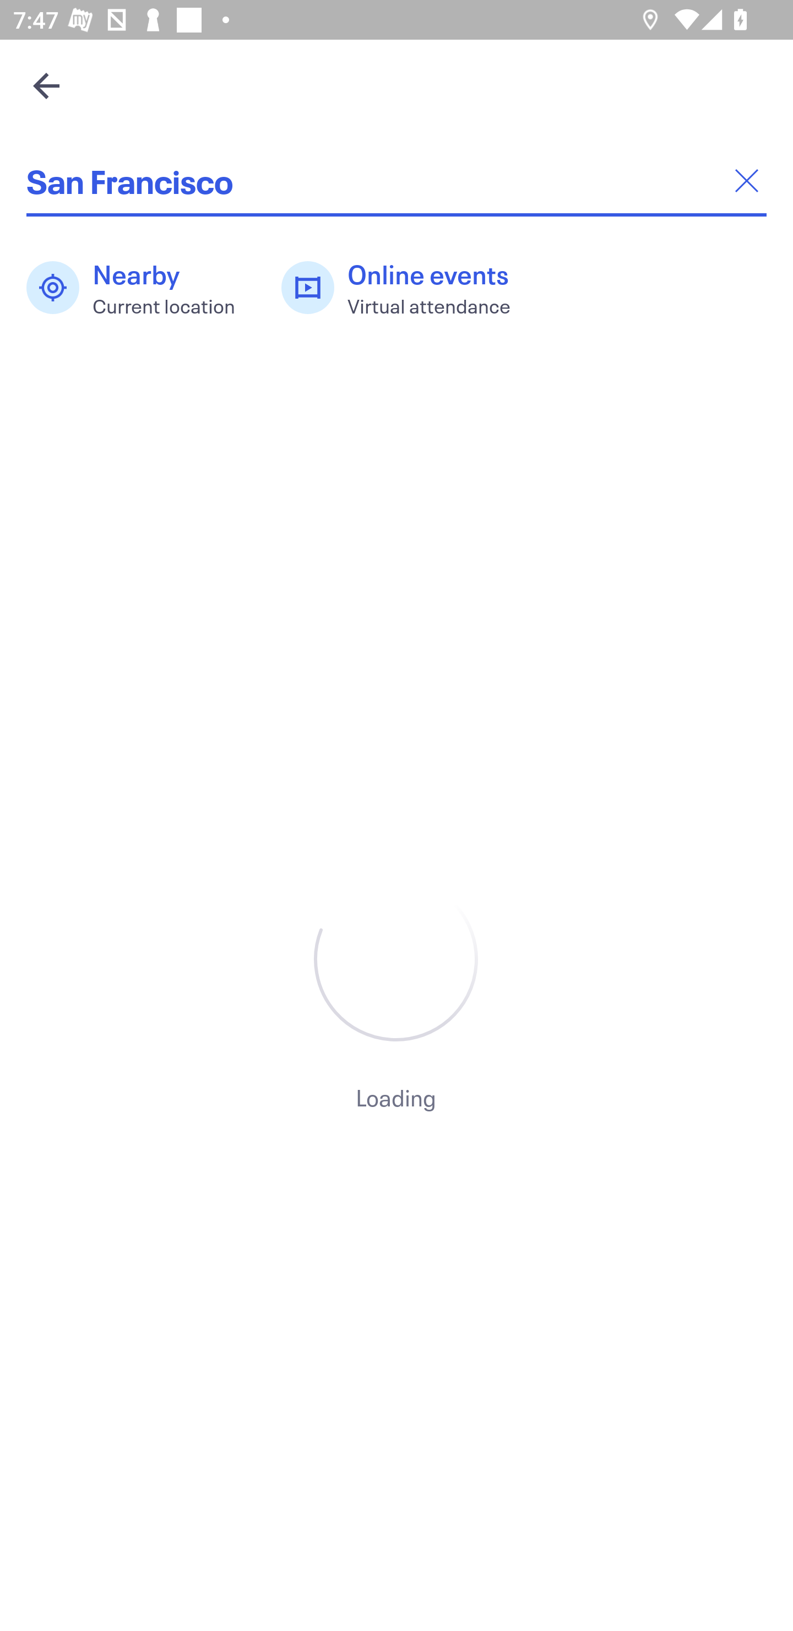 The width and height of the screenshot is (793, 1631). I want to click on Nearby Current location, so click(140, 288).